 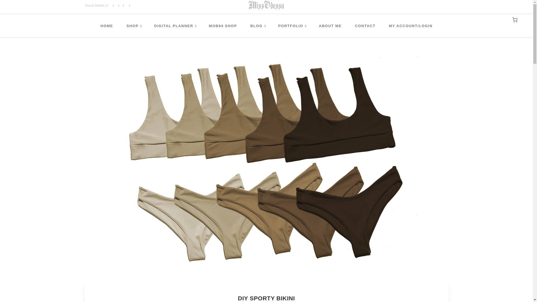 What do you see at coordinates (258, 25) in the screenshot?
I see `BLOG` at bounding box center [258, 25].